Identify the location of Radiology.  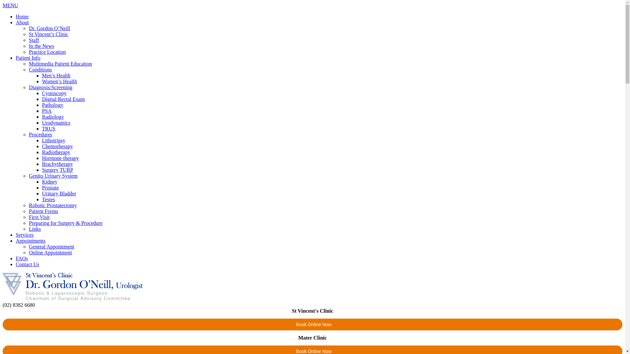
(53, 117).